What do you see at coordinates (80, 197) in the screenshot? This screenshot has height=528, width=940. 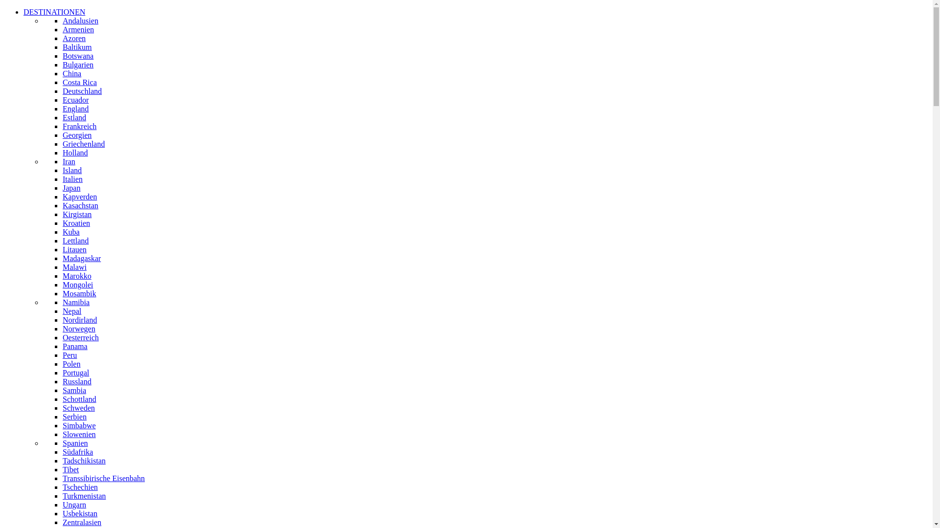 I see `Kapverden` at bounding box center [80, 197].